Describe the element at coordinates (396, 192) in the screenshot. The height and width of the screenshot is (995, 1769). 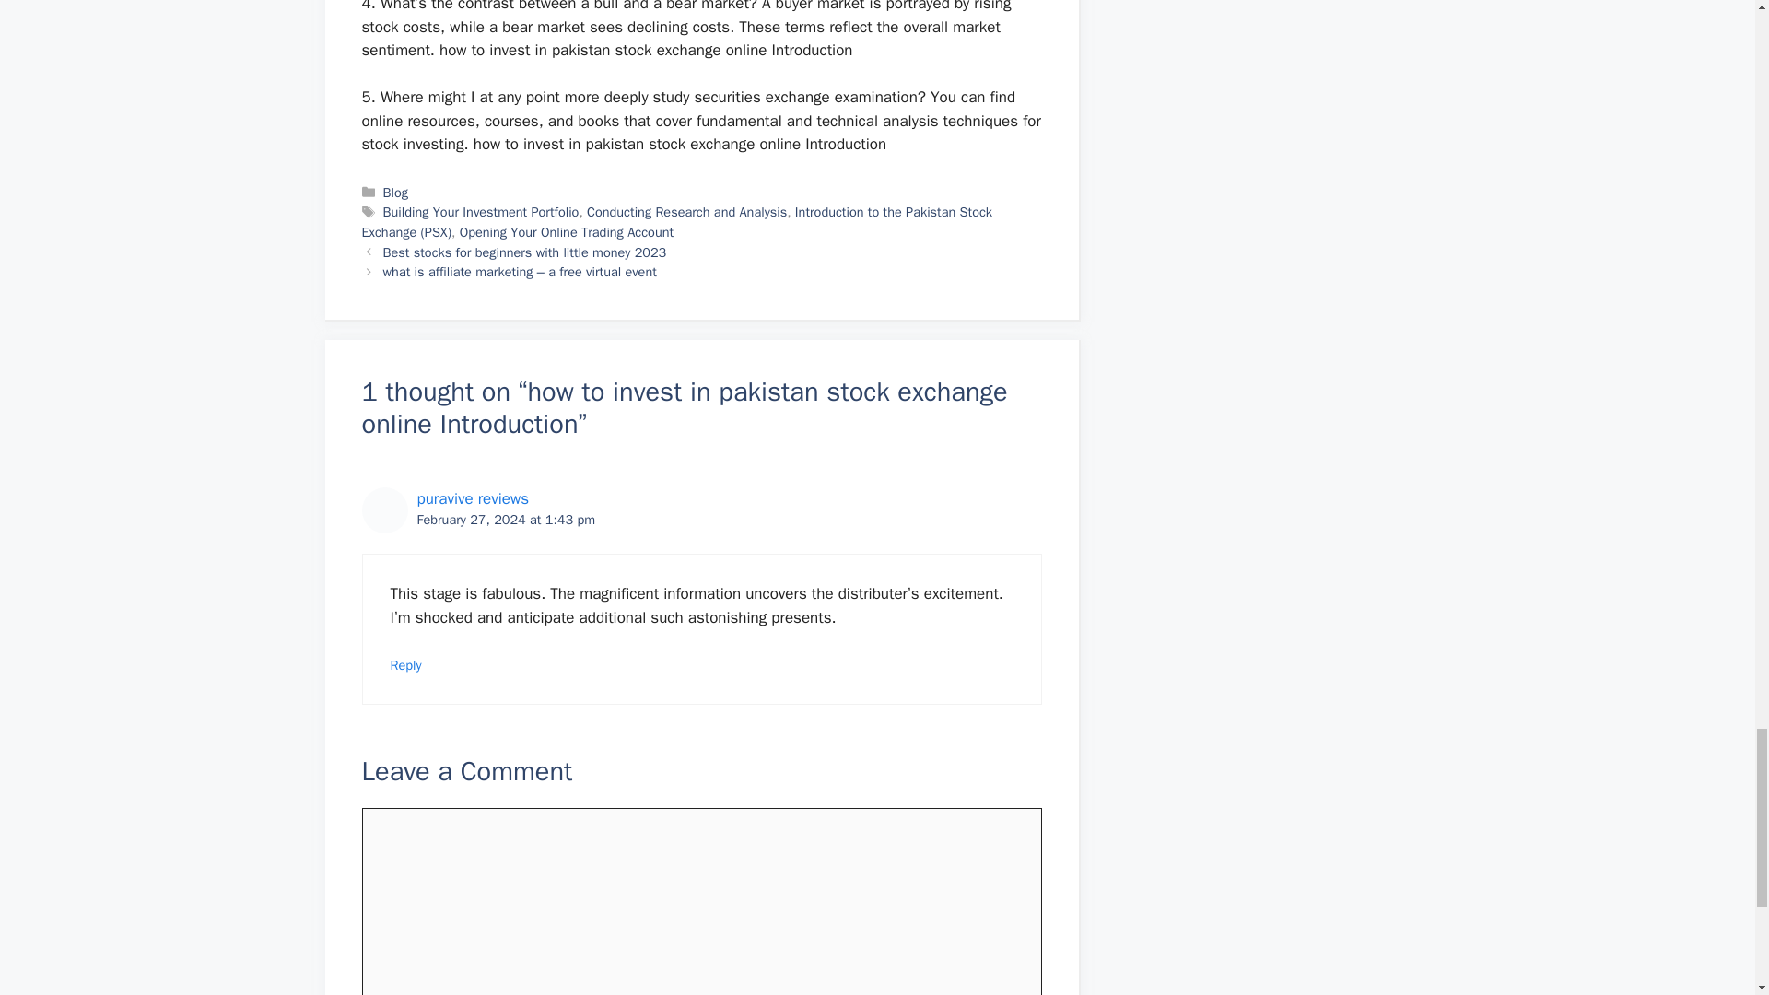
I see `Blog` at that location.